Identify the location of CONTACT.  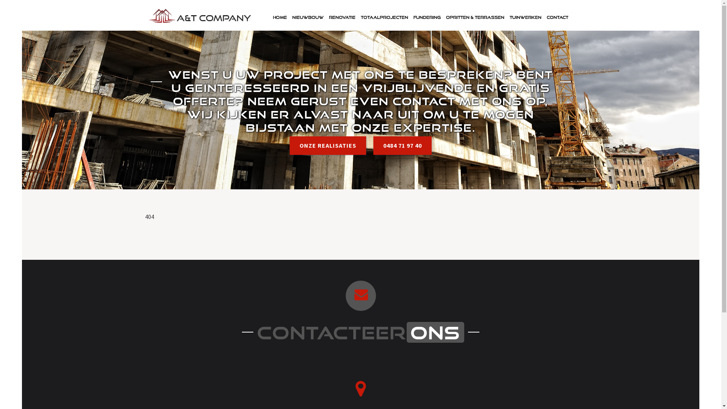
(557, 17).